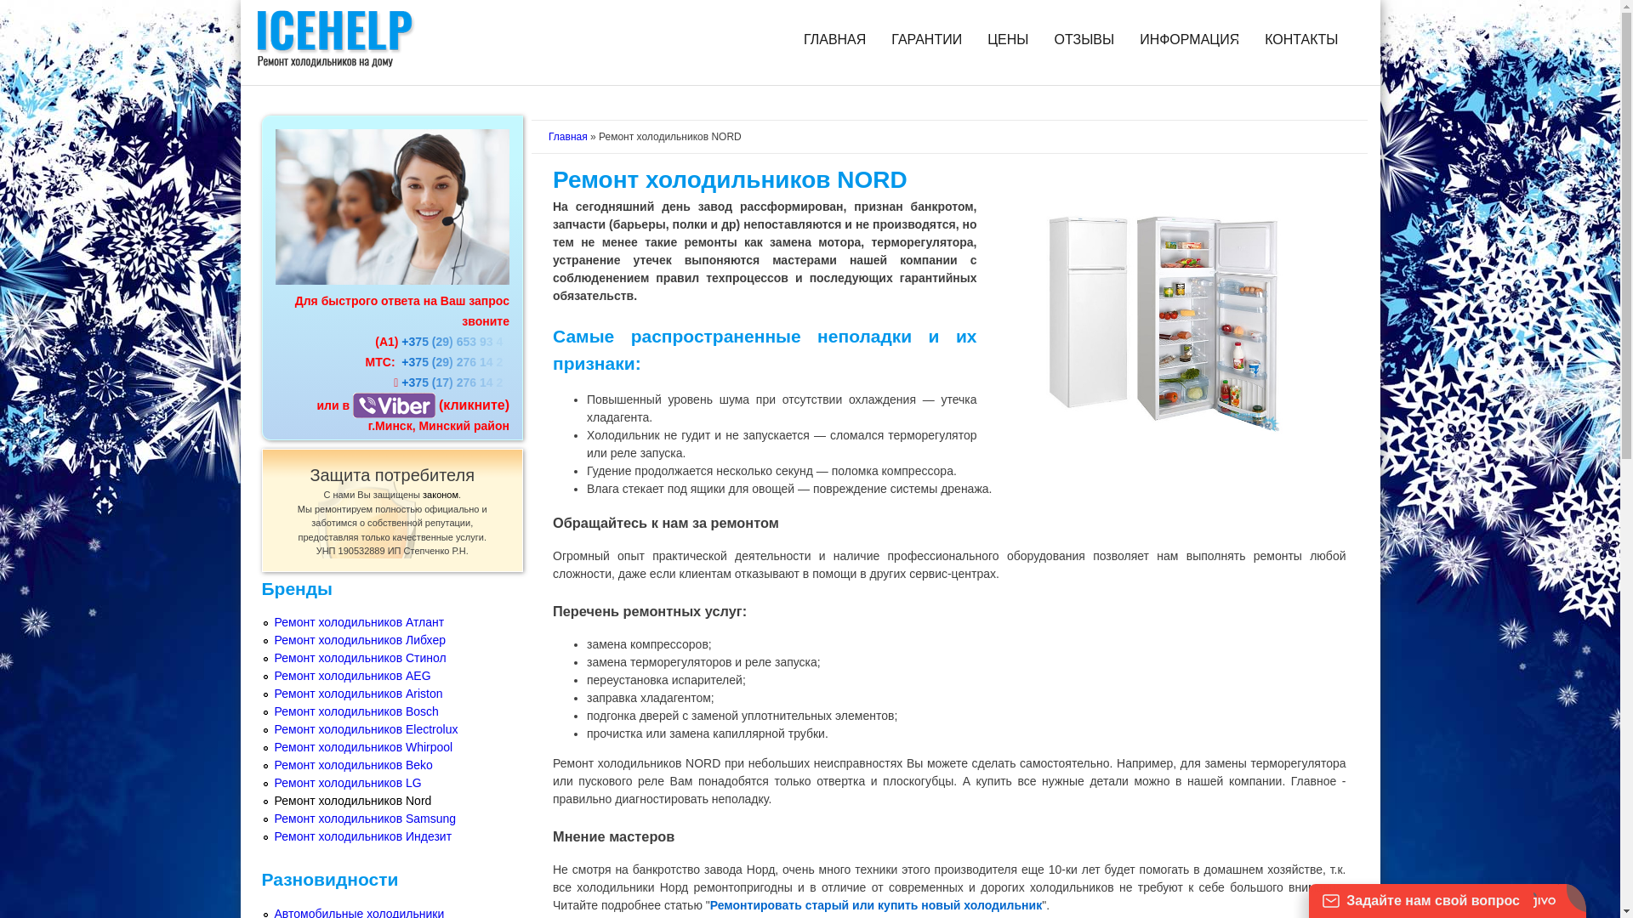  Describe the element at coordinates (456, 382) in the screenshot. I see `+375 (17) 276 14 2` at that location.